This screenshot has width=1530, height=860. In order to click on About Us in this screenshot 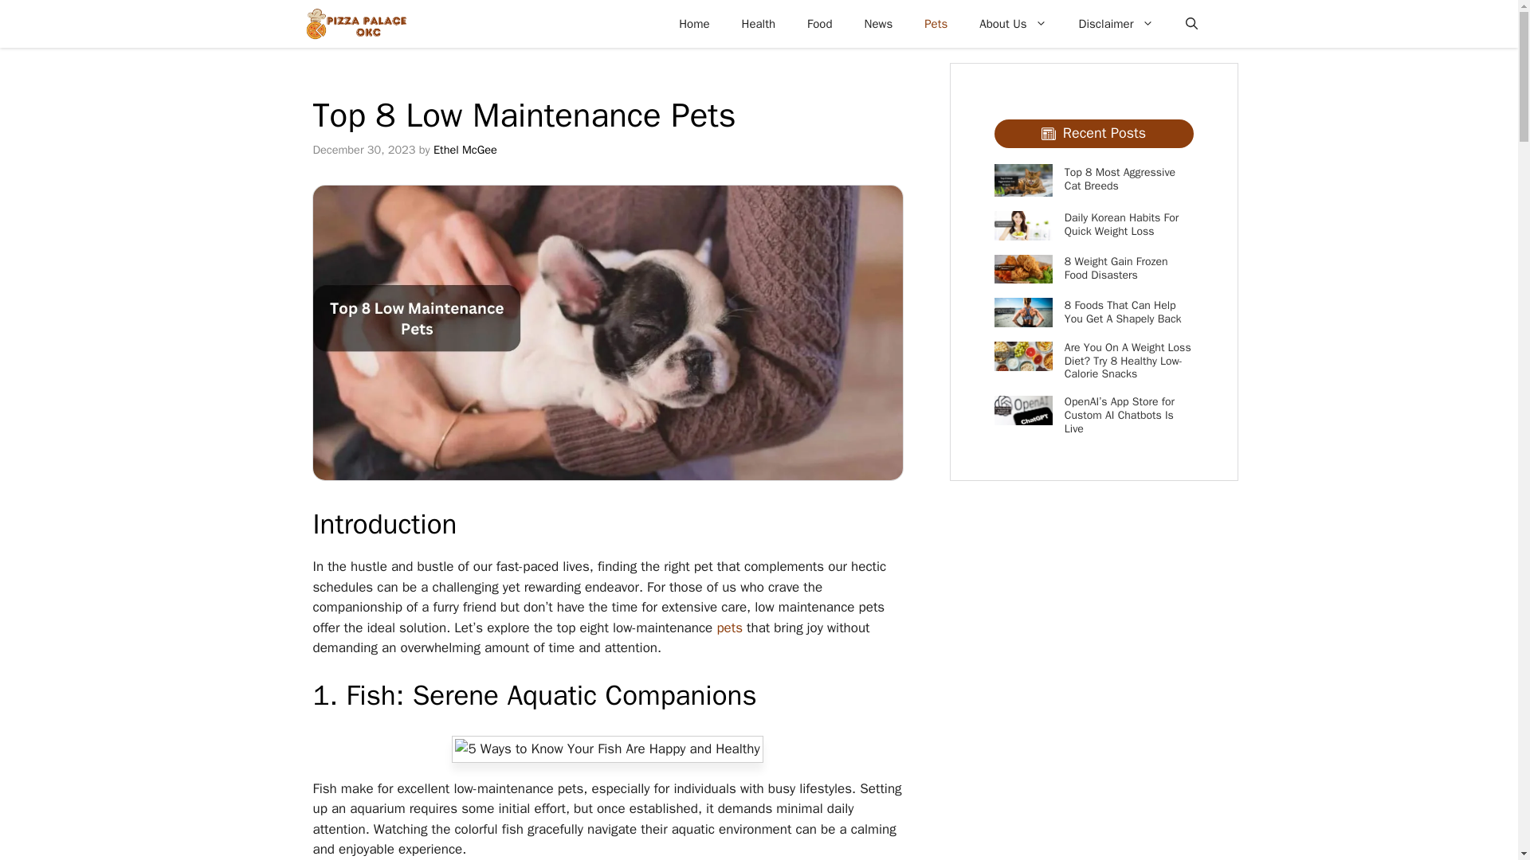, I will do `click(1012, 24)`.